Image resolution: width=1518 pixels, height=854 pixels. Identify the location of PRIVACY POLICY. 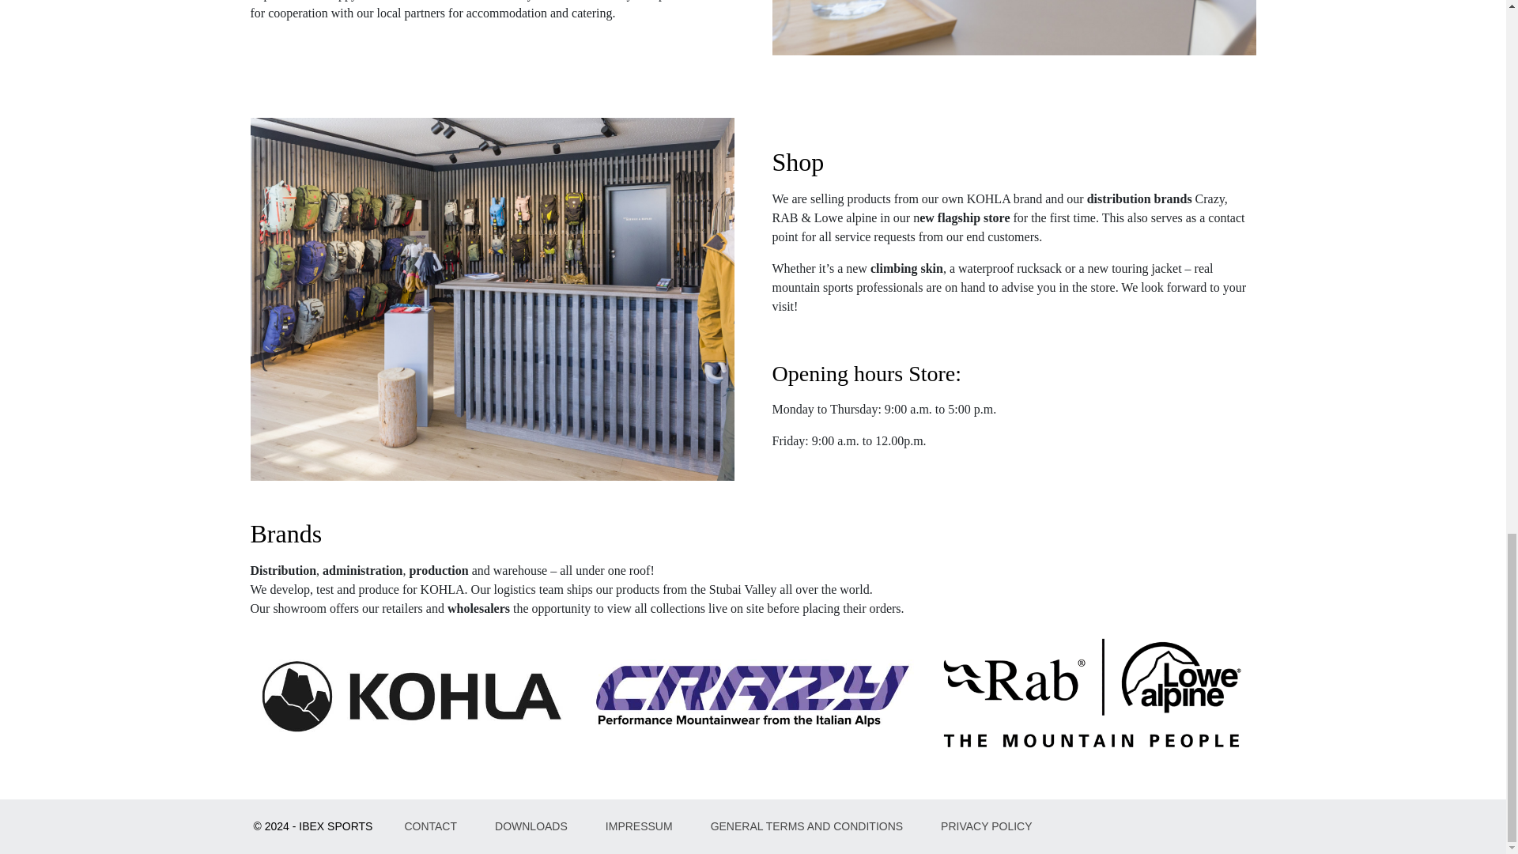
(985, 826).